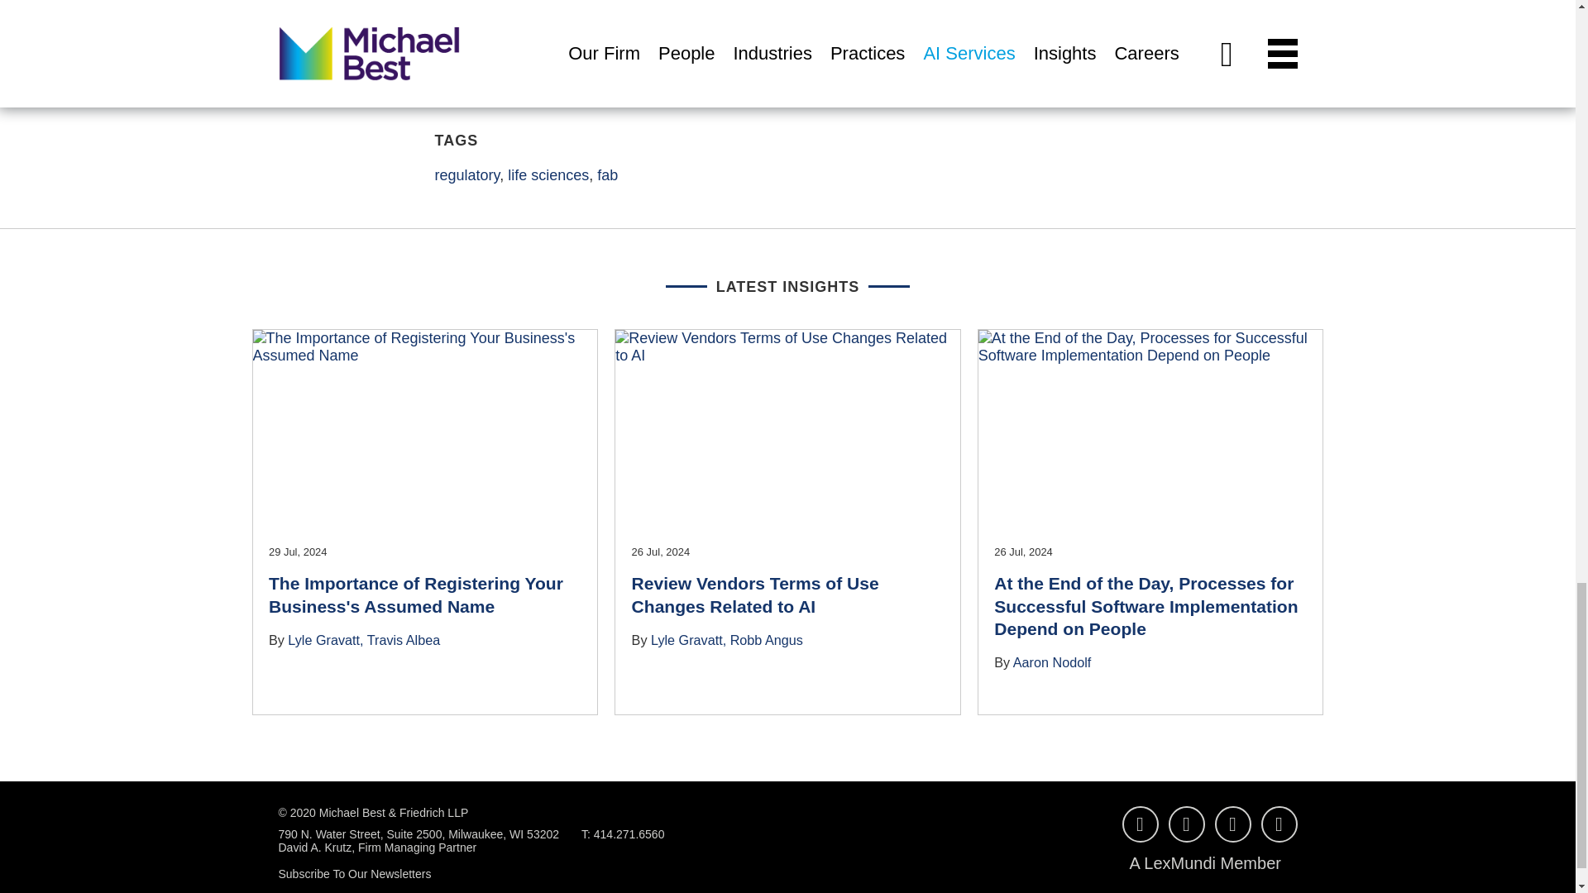  Describe the element at coordinates (1139, 824) in the screenshot. I see `YouTube` at that location.